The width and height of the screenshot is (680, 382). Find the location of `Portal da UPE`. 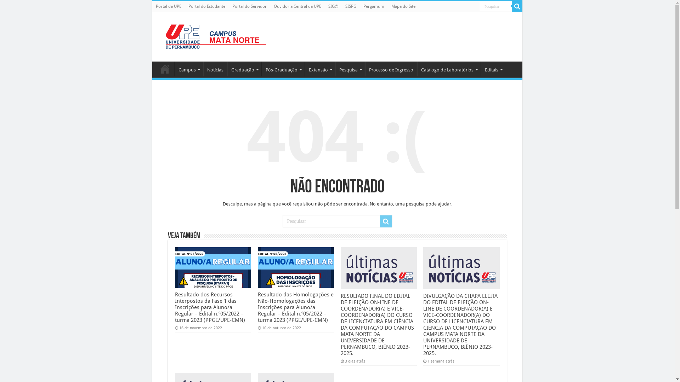

Portal da UPE is located at coordinates (169, 6).